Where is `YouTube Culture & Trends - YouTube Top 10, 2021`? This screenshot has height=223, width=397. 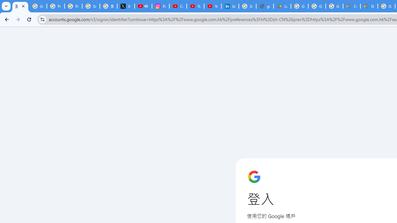 YouTube Culture & Trends - YouTube Top 10, 2021 is located at coordinates (213, 6).